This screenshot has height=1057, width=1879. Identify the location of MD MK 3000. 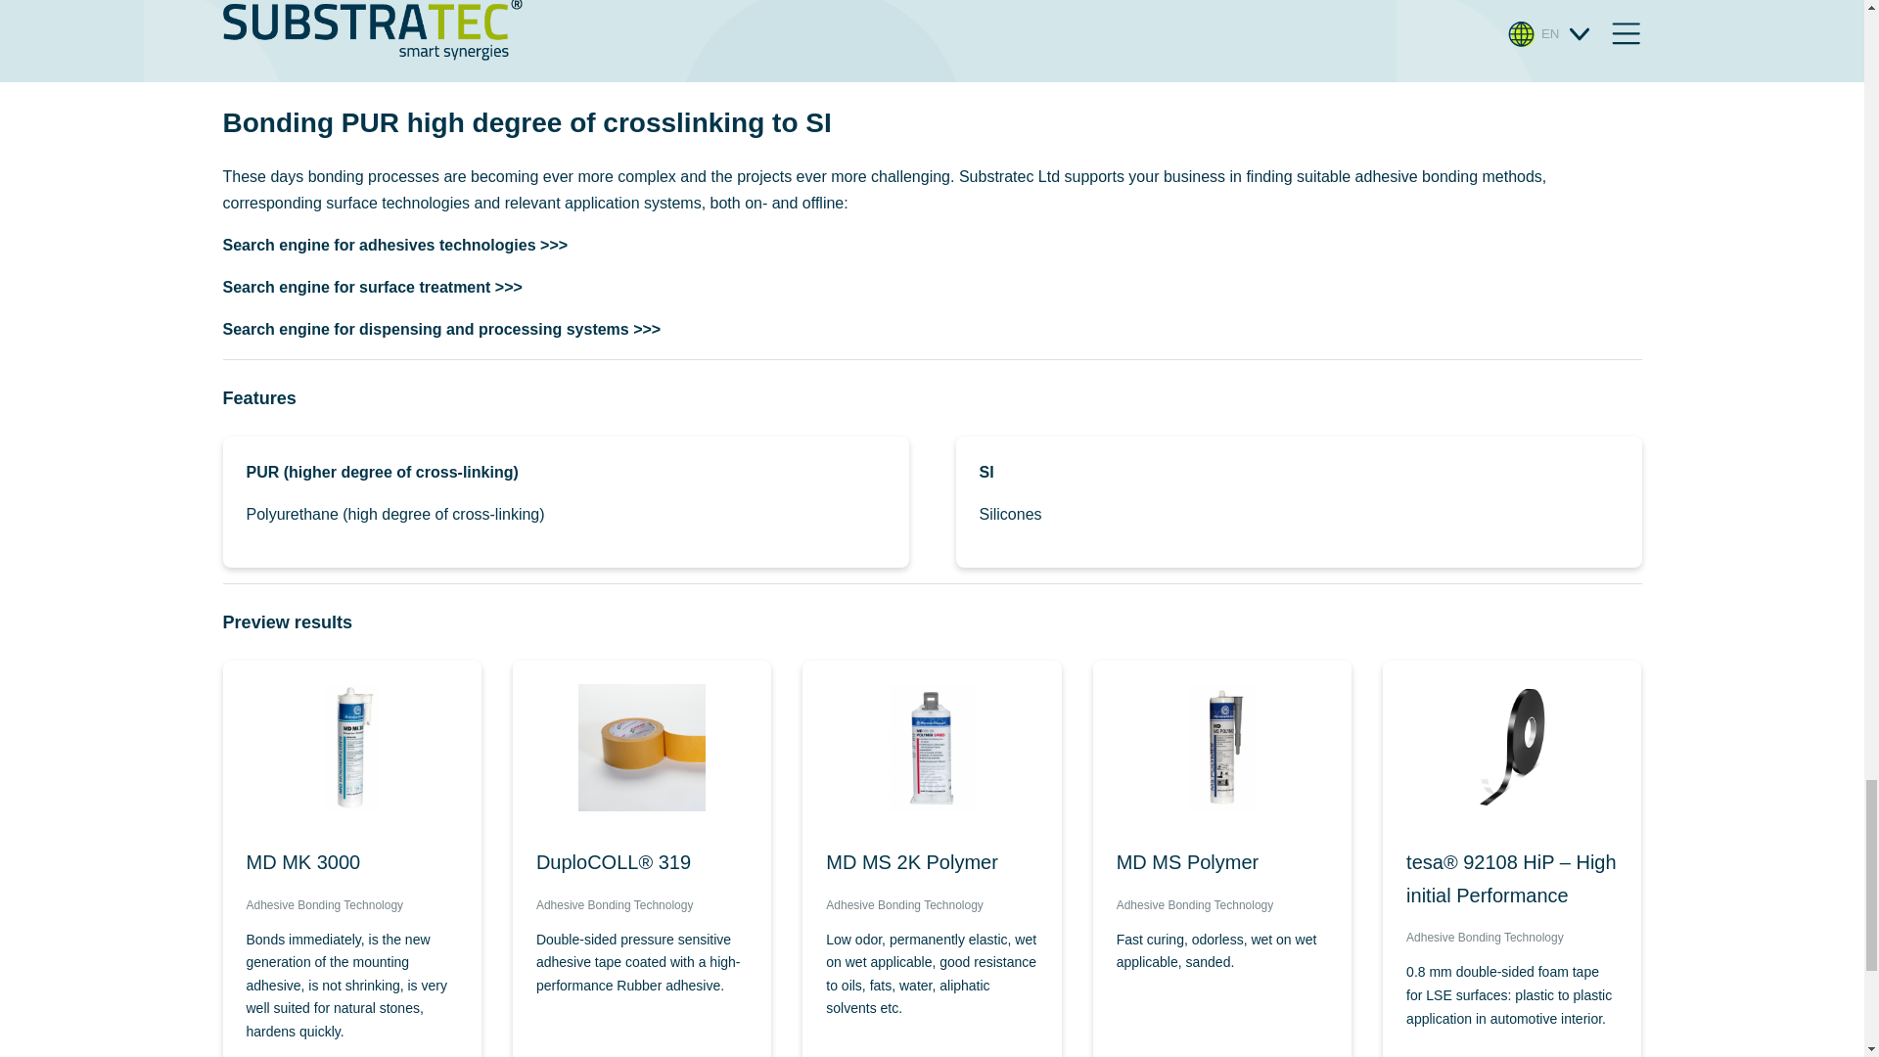
(352, 863).